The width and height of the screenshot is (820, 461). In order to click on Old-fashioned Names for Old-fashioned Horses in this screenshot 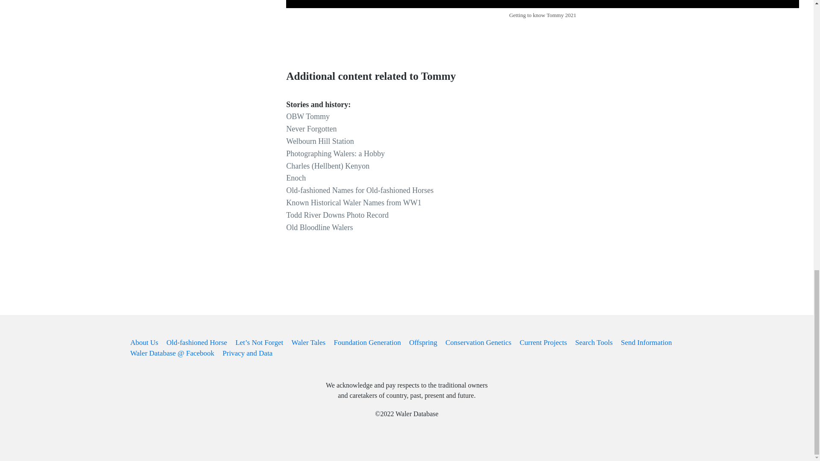, I will do `click(360, 190)`.